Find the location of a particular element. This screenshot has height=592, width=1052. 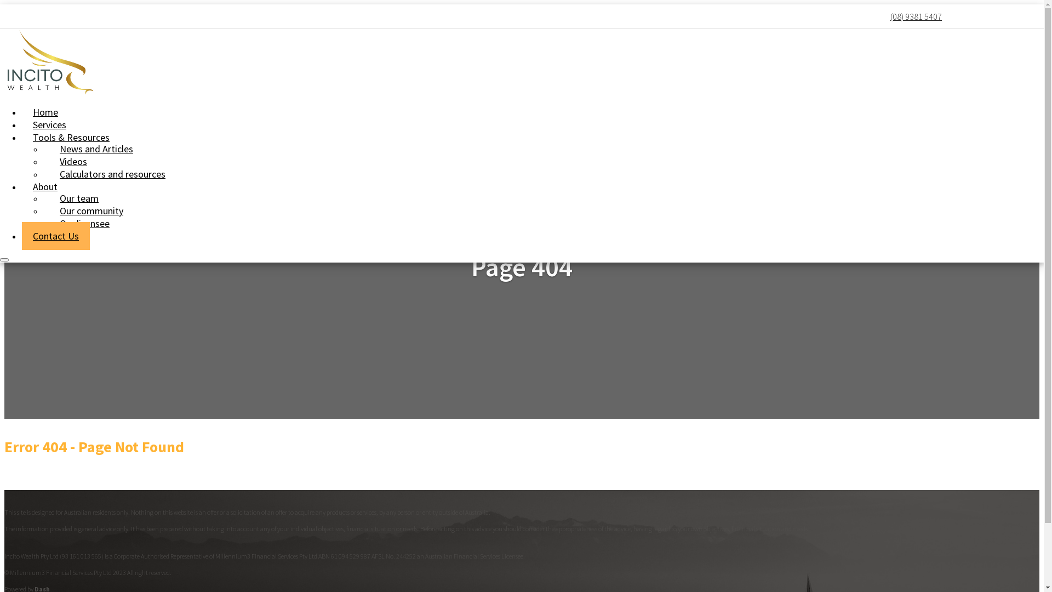

Twitter is located at coordinates (986, 16).